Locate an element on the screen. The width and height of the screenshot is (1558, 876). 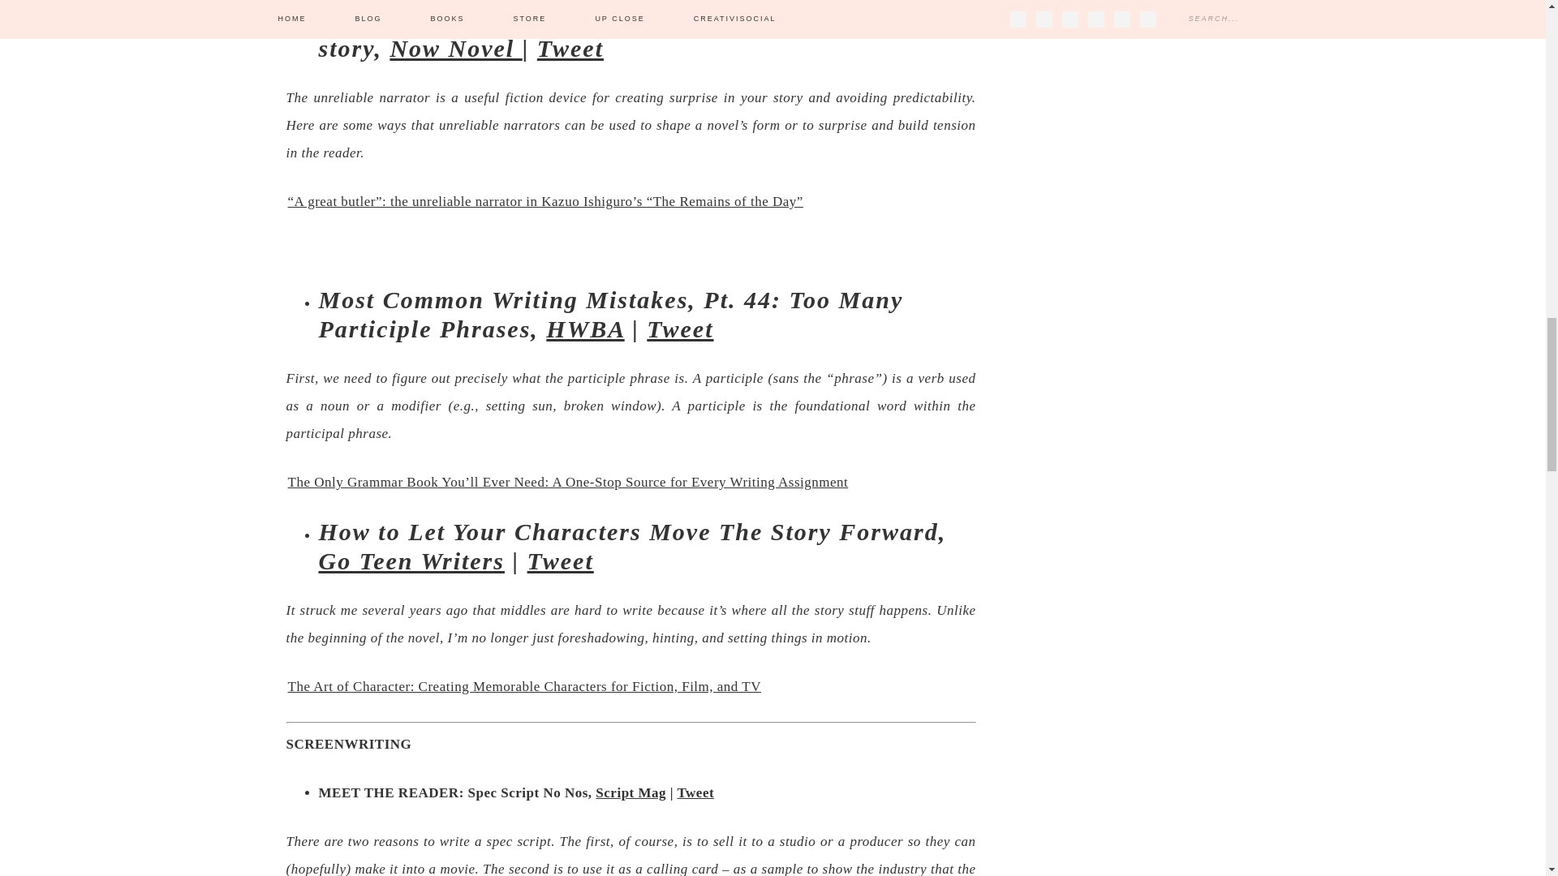
Tweet is located at coordinates (680, 328).